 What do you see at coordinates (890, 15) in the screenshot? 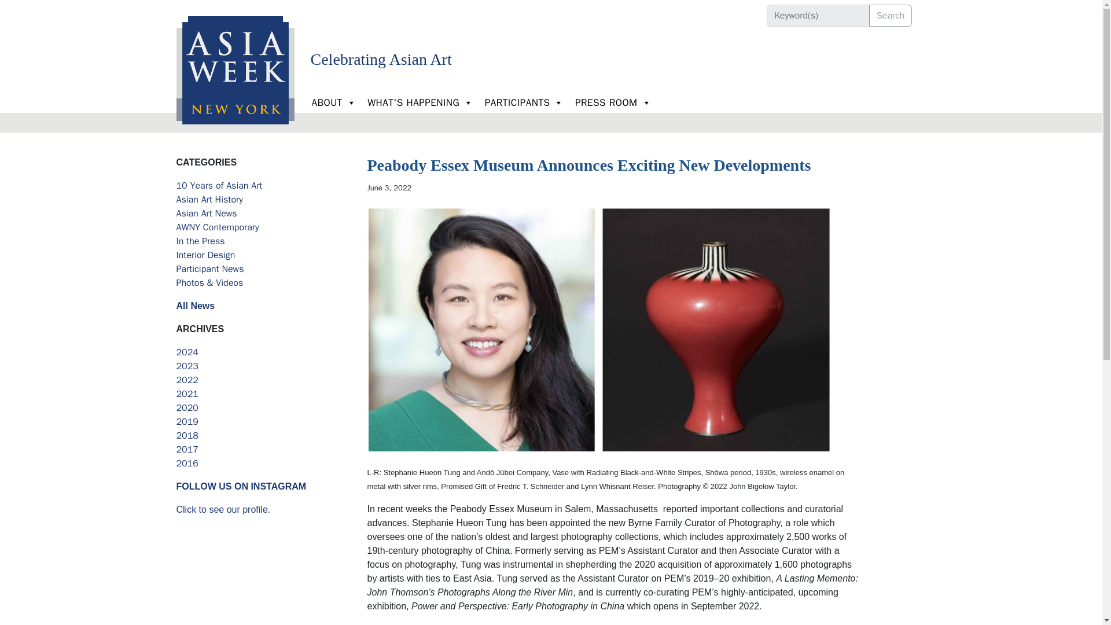
I see `Search` at bounding box center [890, 15].